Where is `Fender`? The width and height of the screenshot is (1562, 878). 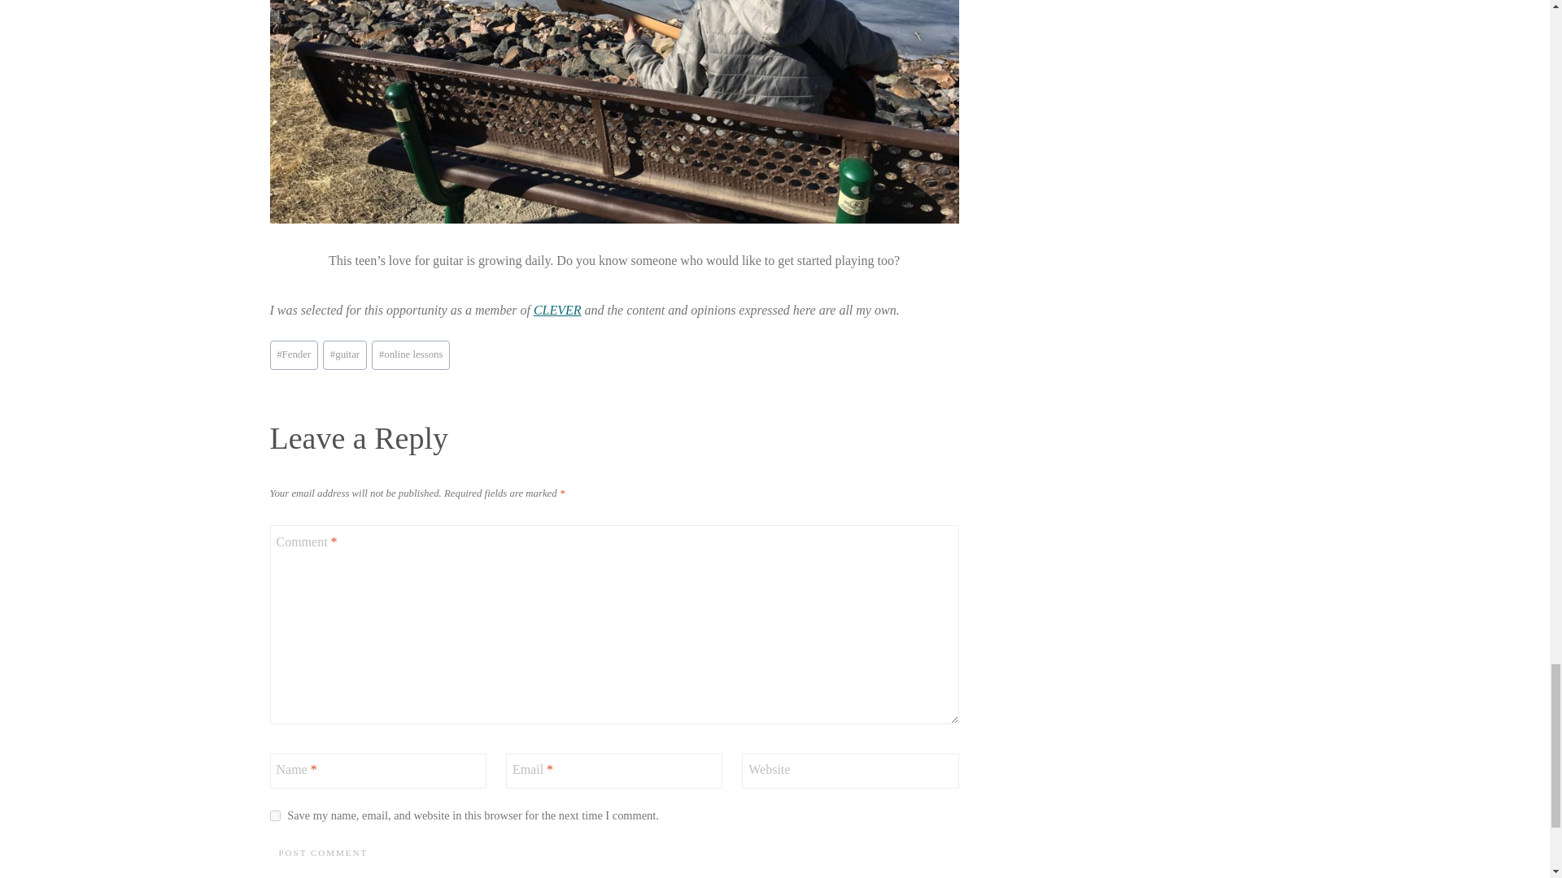 Fender is located at coordinates (295, 354).